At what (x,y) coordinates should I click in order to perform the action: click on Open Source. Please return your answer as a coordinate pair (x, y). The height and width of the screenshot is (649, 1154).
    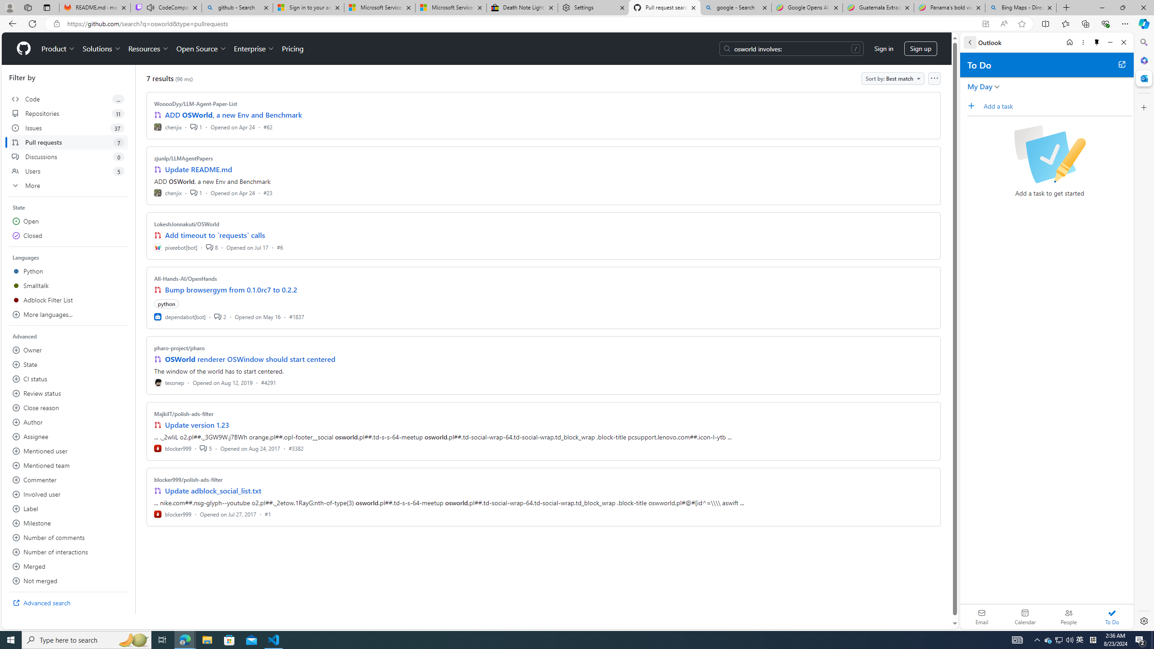
    Looking at the image, I should click on (202, 49).